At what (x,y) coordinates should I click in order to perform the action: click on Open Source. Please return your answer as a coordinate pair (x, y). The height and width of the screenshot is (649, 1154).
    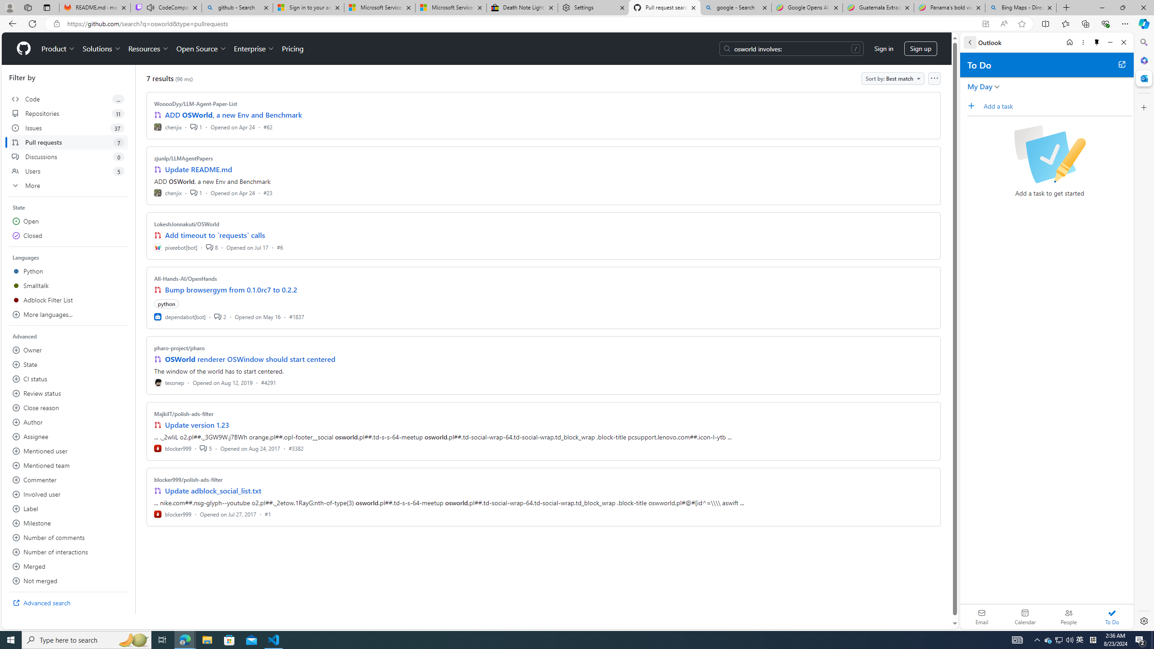
    Looking at the image, I should click on (202, 49).